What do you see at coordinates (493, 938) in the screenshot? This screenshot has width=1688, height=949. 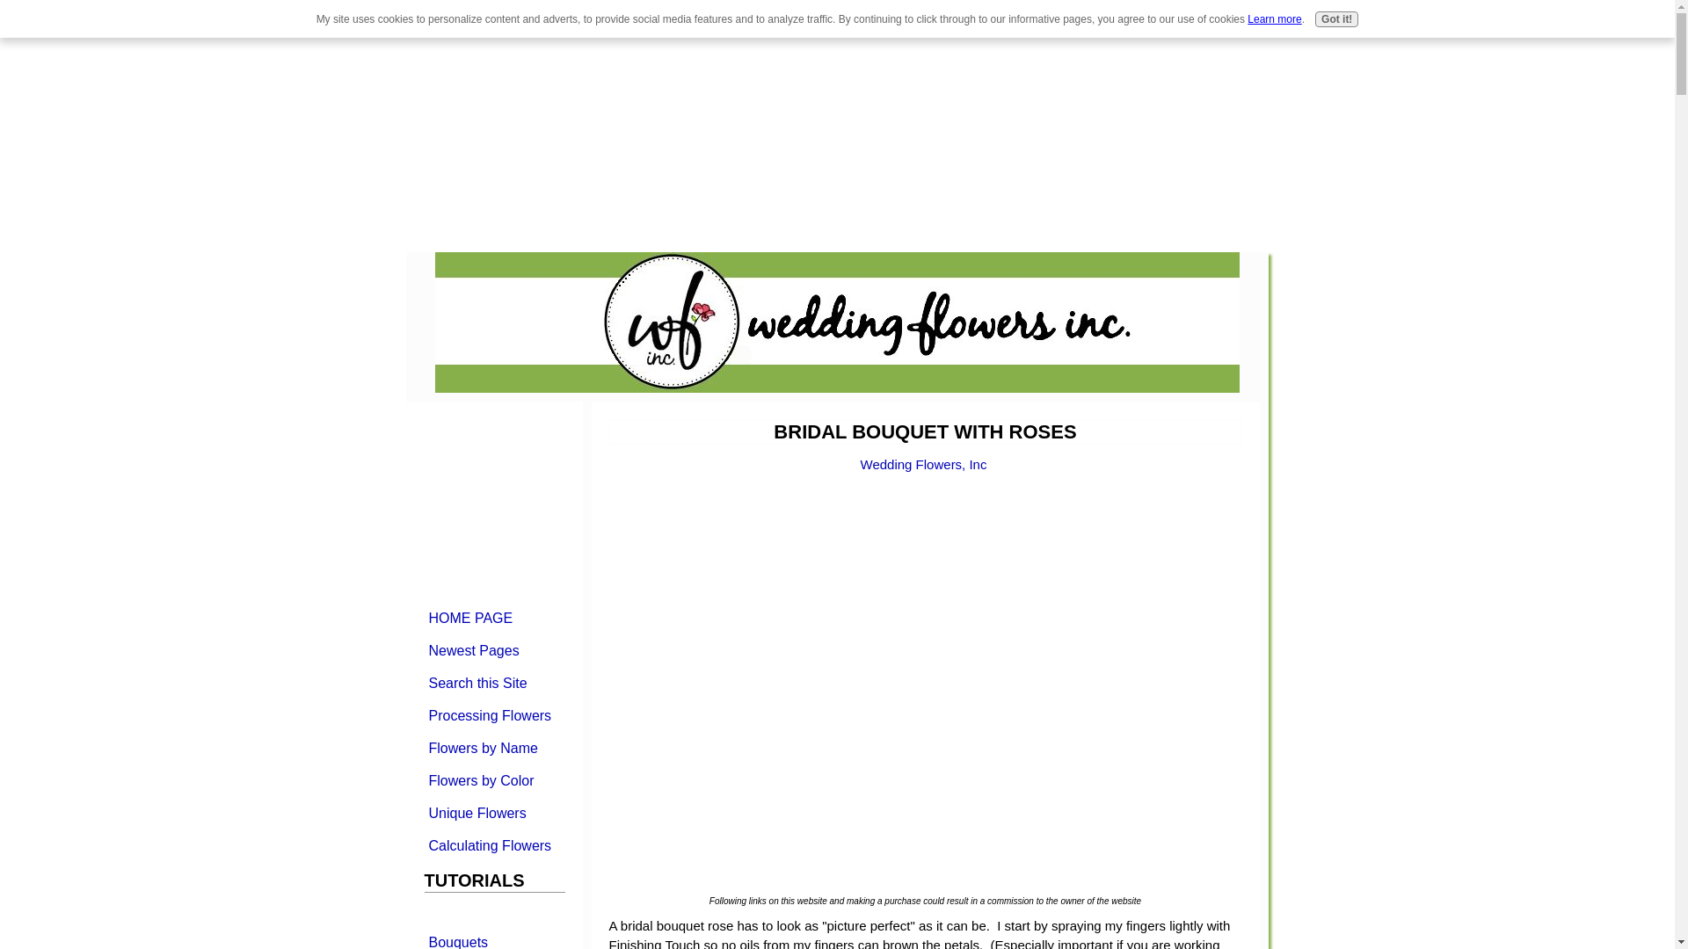 I see `Bouquets` at bounding box center [493, 938].